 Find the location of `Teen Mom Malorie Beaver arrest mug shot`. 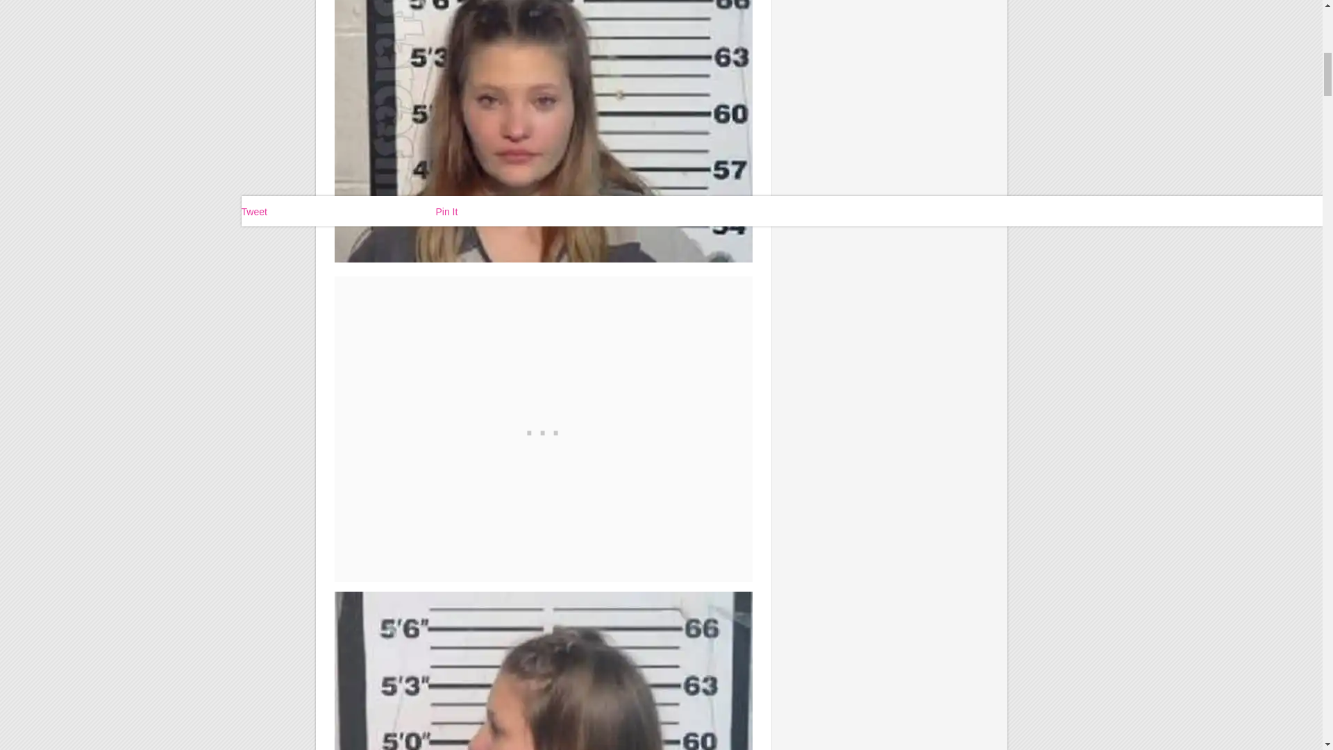

Teen Mom Malorie Beaver arrest mug shot is located at coordinates (543, 671).